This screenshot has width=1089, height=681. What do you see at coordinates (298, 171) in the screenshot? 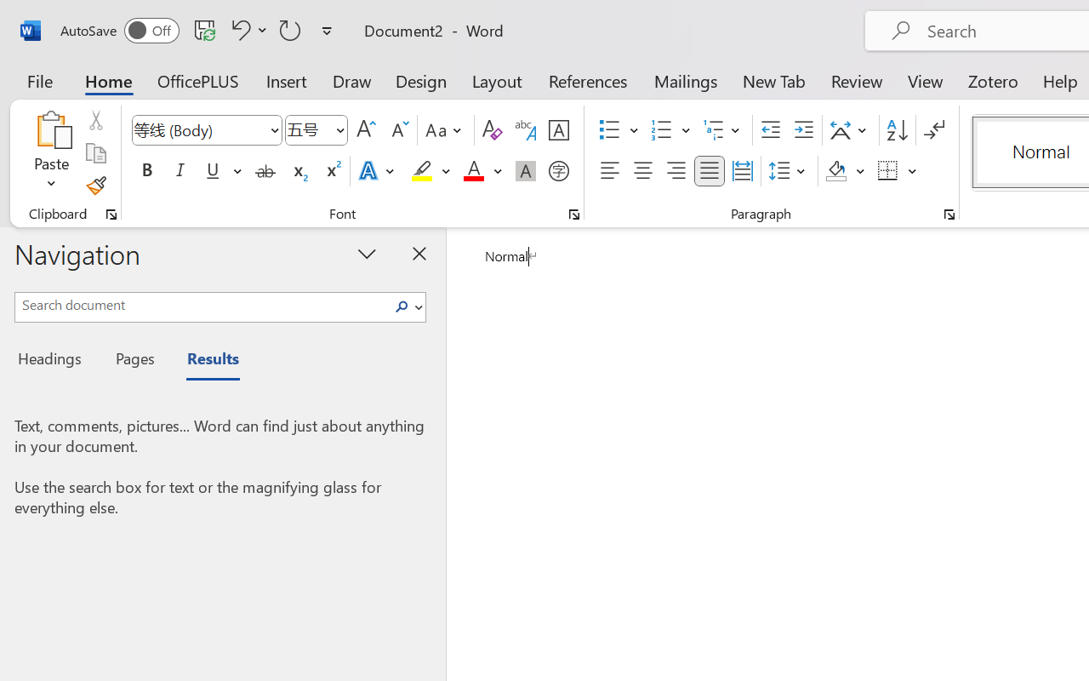
I see `Subscript` at bounding box center [298, 171].